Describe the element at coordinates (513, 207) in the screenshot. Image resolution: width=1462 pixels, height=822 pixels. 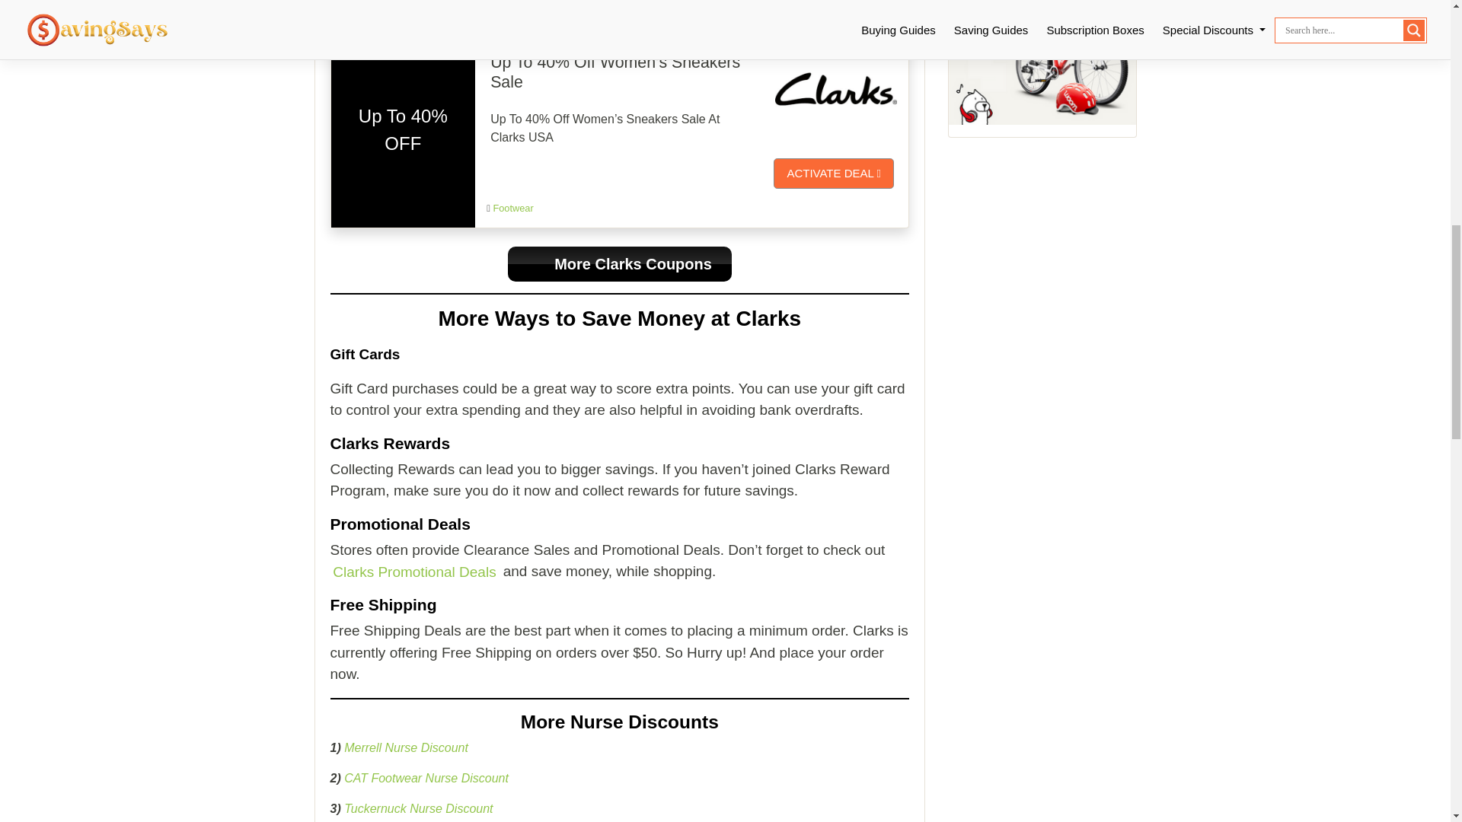
I see `Footwear` at that location.